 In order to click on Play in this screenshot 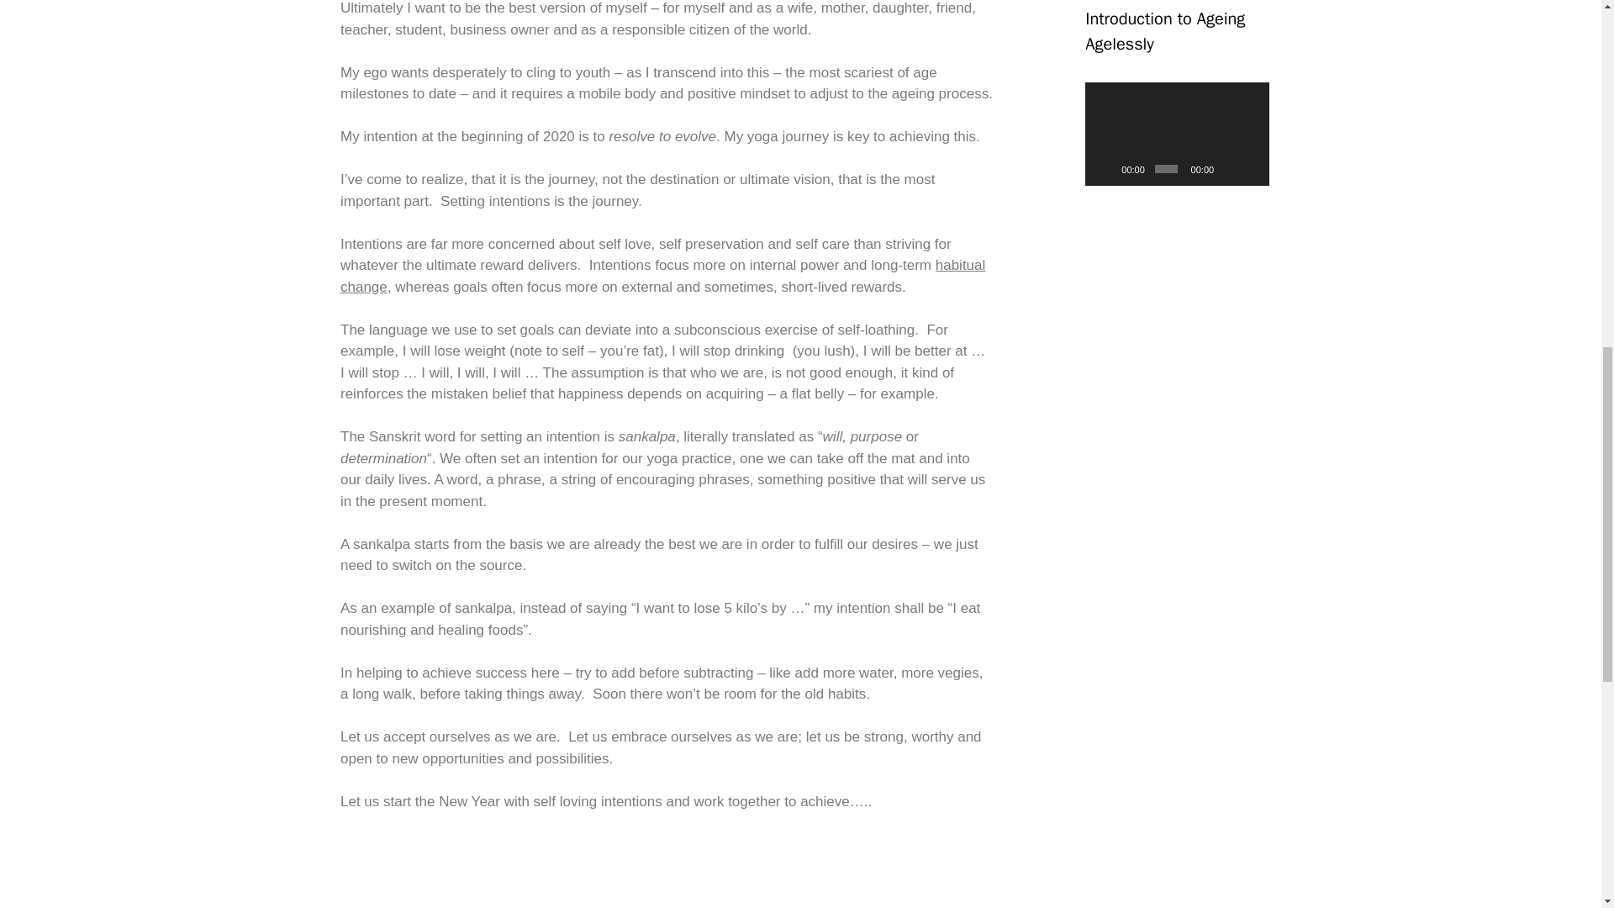, I will do `click(1106, 168)`.